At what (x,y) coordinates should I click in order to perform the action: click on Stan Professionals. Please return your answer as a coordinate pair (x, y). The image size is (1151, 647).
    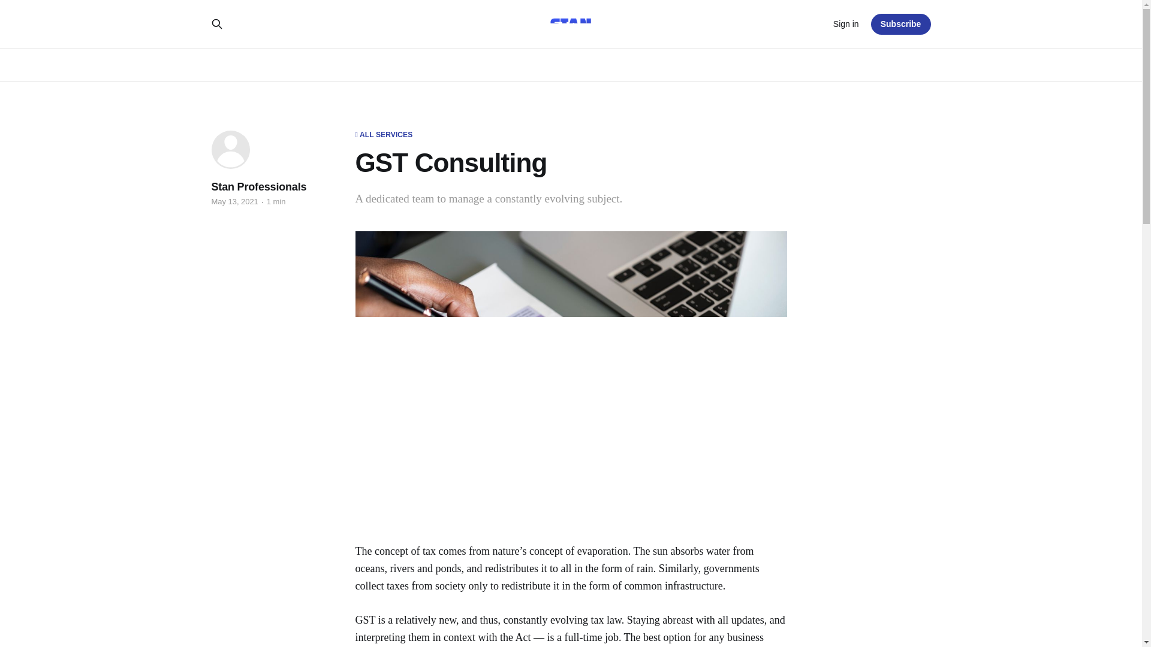
    Looking at the image, I should click on (258, 187).